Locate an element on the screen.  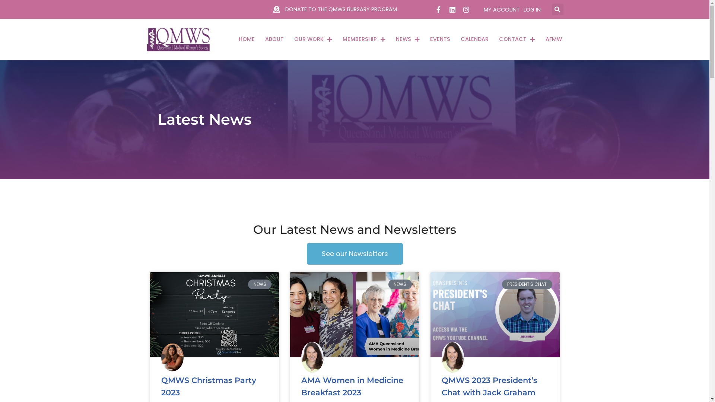
MEMBERSHIP is located at coordinates (364, 39).